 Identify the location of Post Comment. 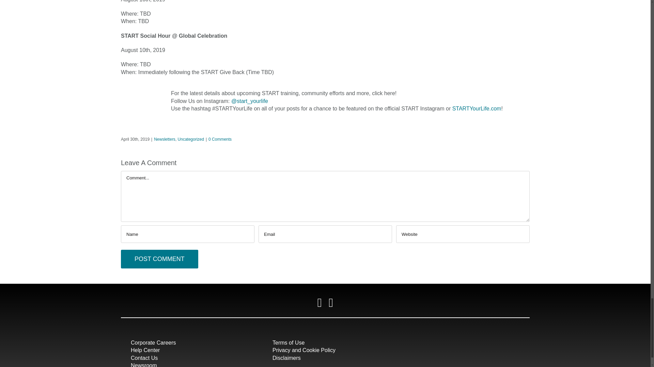
(159, 259).